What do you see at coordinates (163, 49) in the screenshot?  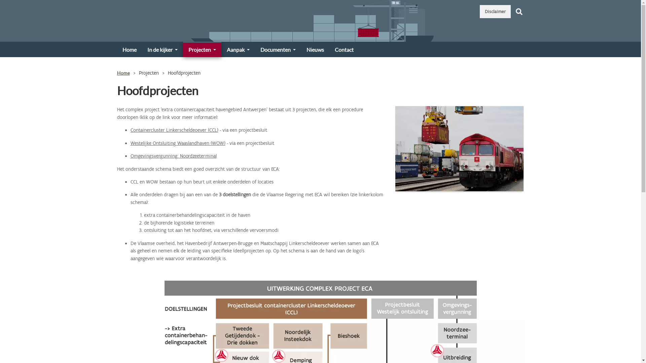 I see `In de kijker` at bounding box center [163, 49].